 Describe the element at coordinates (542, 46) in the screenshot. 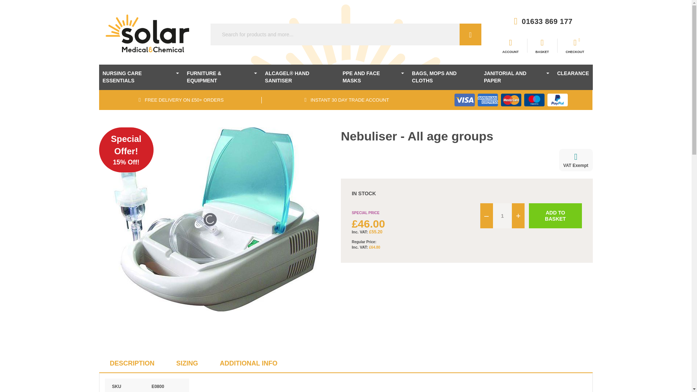

I see `BASKET` at that location.